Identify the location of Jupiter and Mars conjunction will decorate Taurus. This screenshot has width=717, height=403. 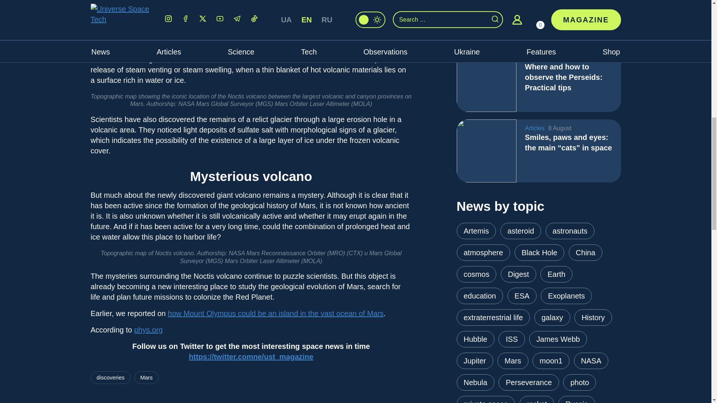
(486, 21).